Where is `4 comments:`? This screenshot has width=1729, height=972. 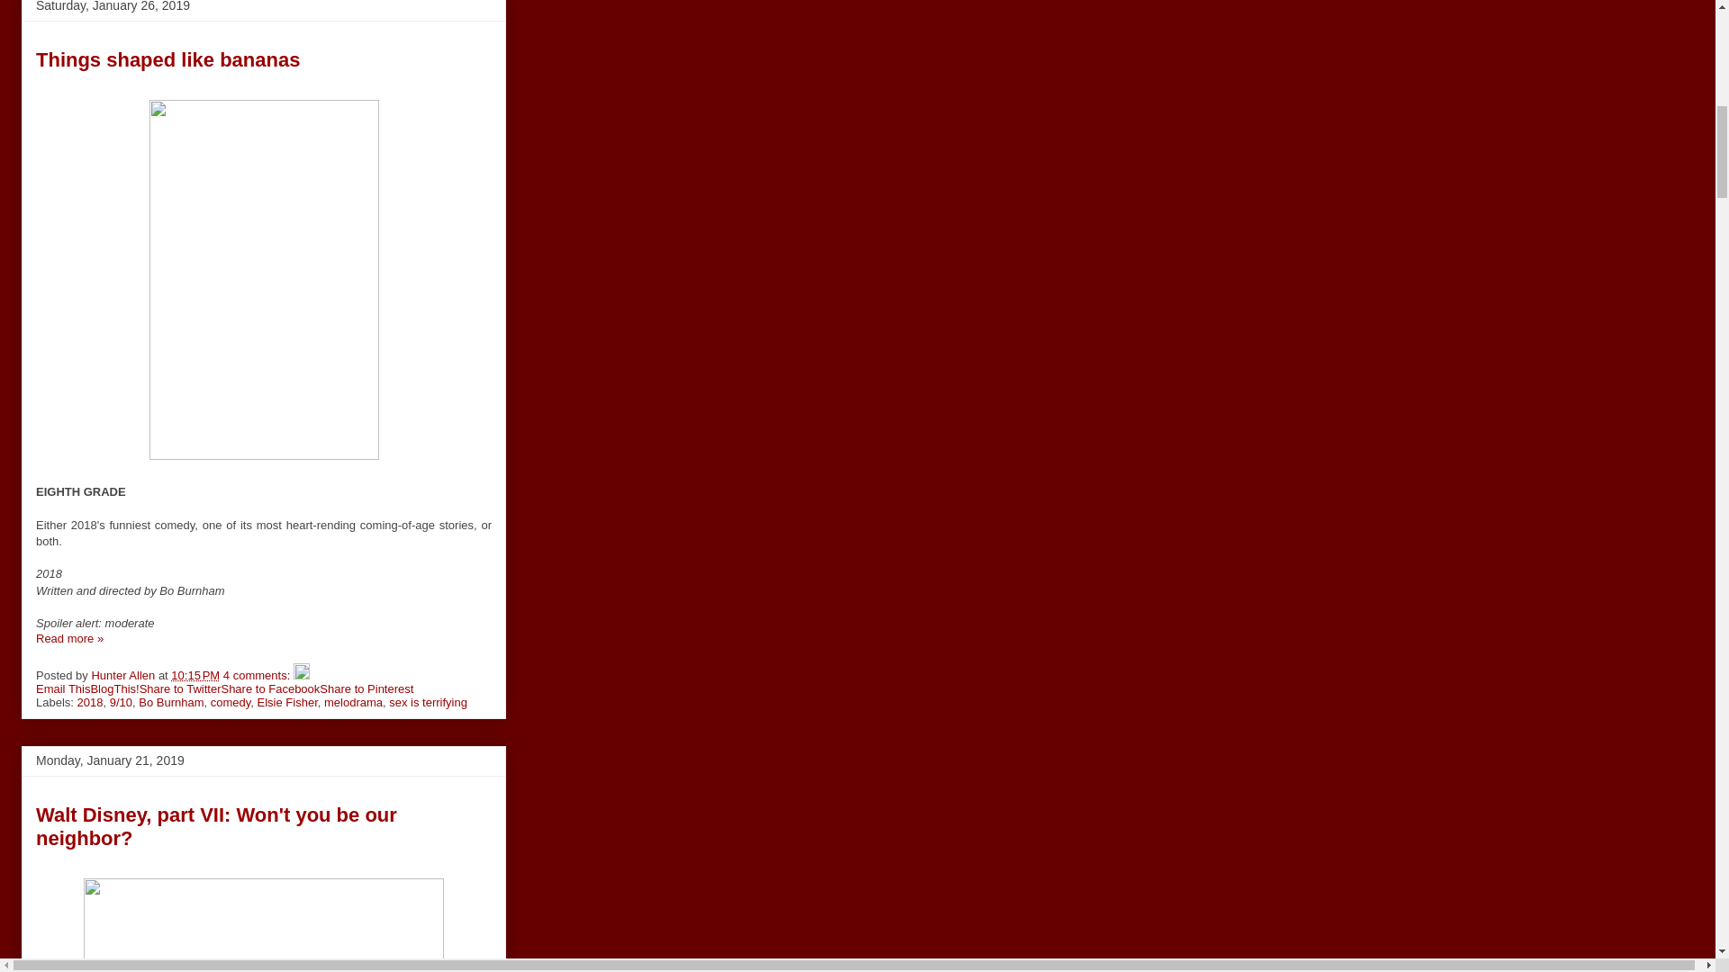 4 comments: is located at coordinates (258, 675).